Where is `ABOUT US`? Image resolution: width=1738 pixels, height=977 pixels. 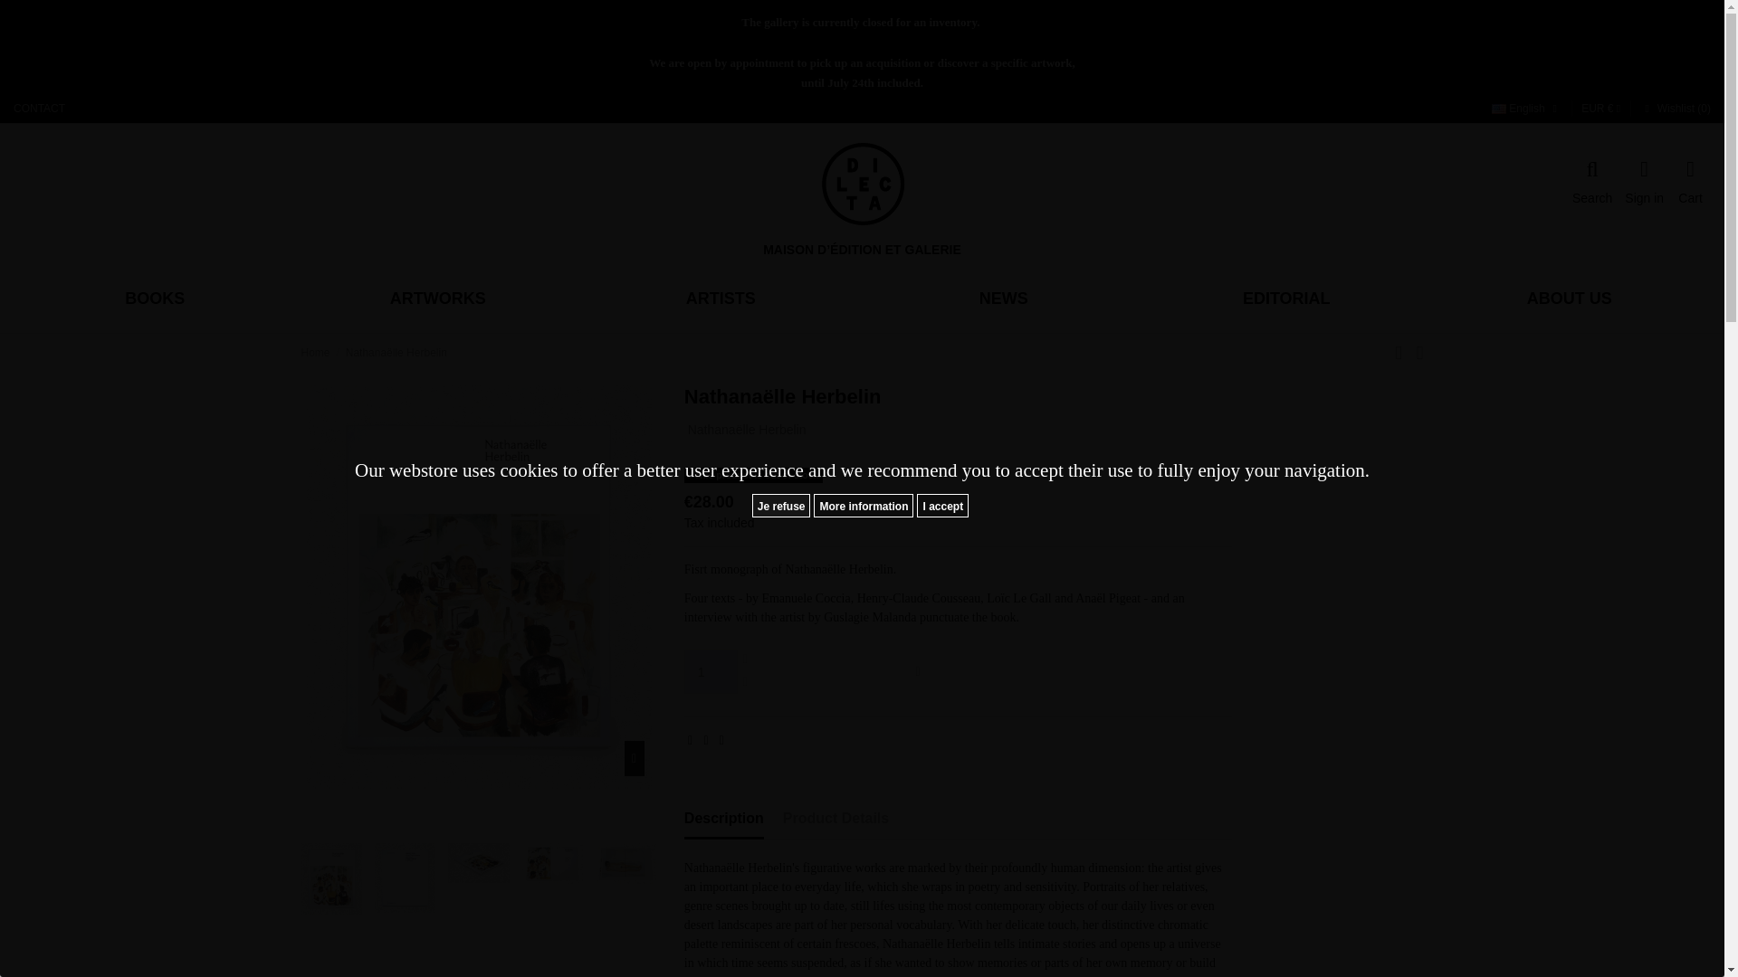 ABOUT US is located at coordinates (1568, 299).